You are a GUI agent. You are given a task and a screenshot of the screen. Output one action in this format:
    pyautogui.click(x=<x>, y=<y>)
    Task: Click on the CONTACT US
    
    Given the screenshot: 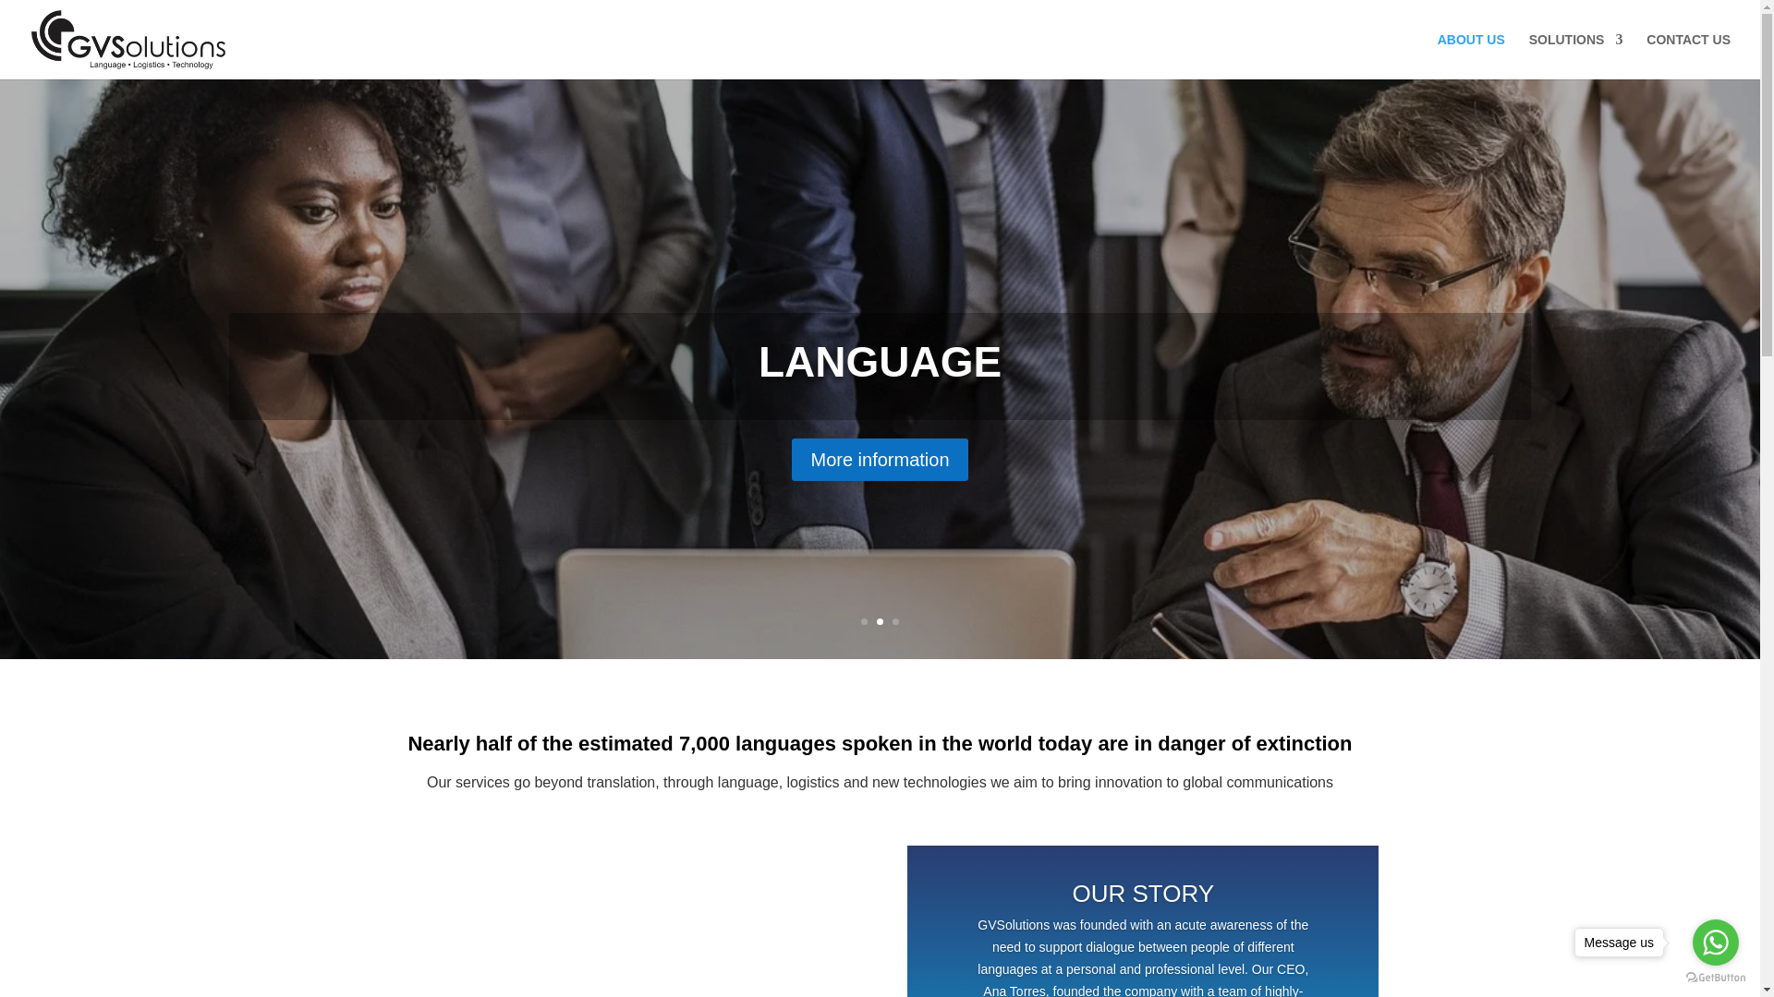 What is the action you would take?
    pyautogui.click(x=1688, y=55)
    